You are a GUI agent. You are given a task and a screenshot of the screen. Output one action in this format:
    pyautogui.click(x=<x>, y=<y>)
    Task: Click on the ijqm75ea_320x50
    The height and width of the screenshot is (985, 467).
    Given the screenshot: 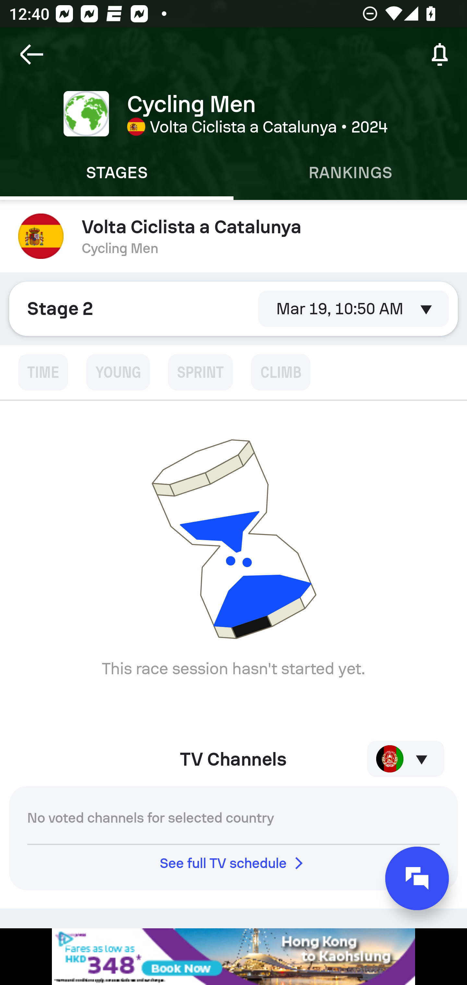 What is the action you would take?
    pyautogui.click(x=233, y=956)
    